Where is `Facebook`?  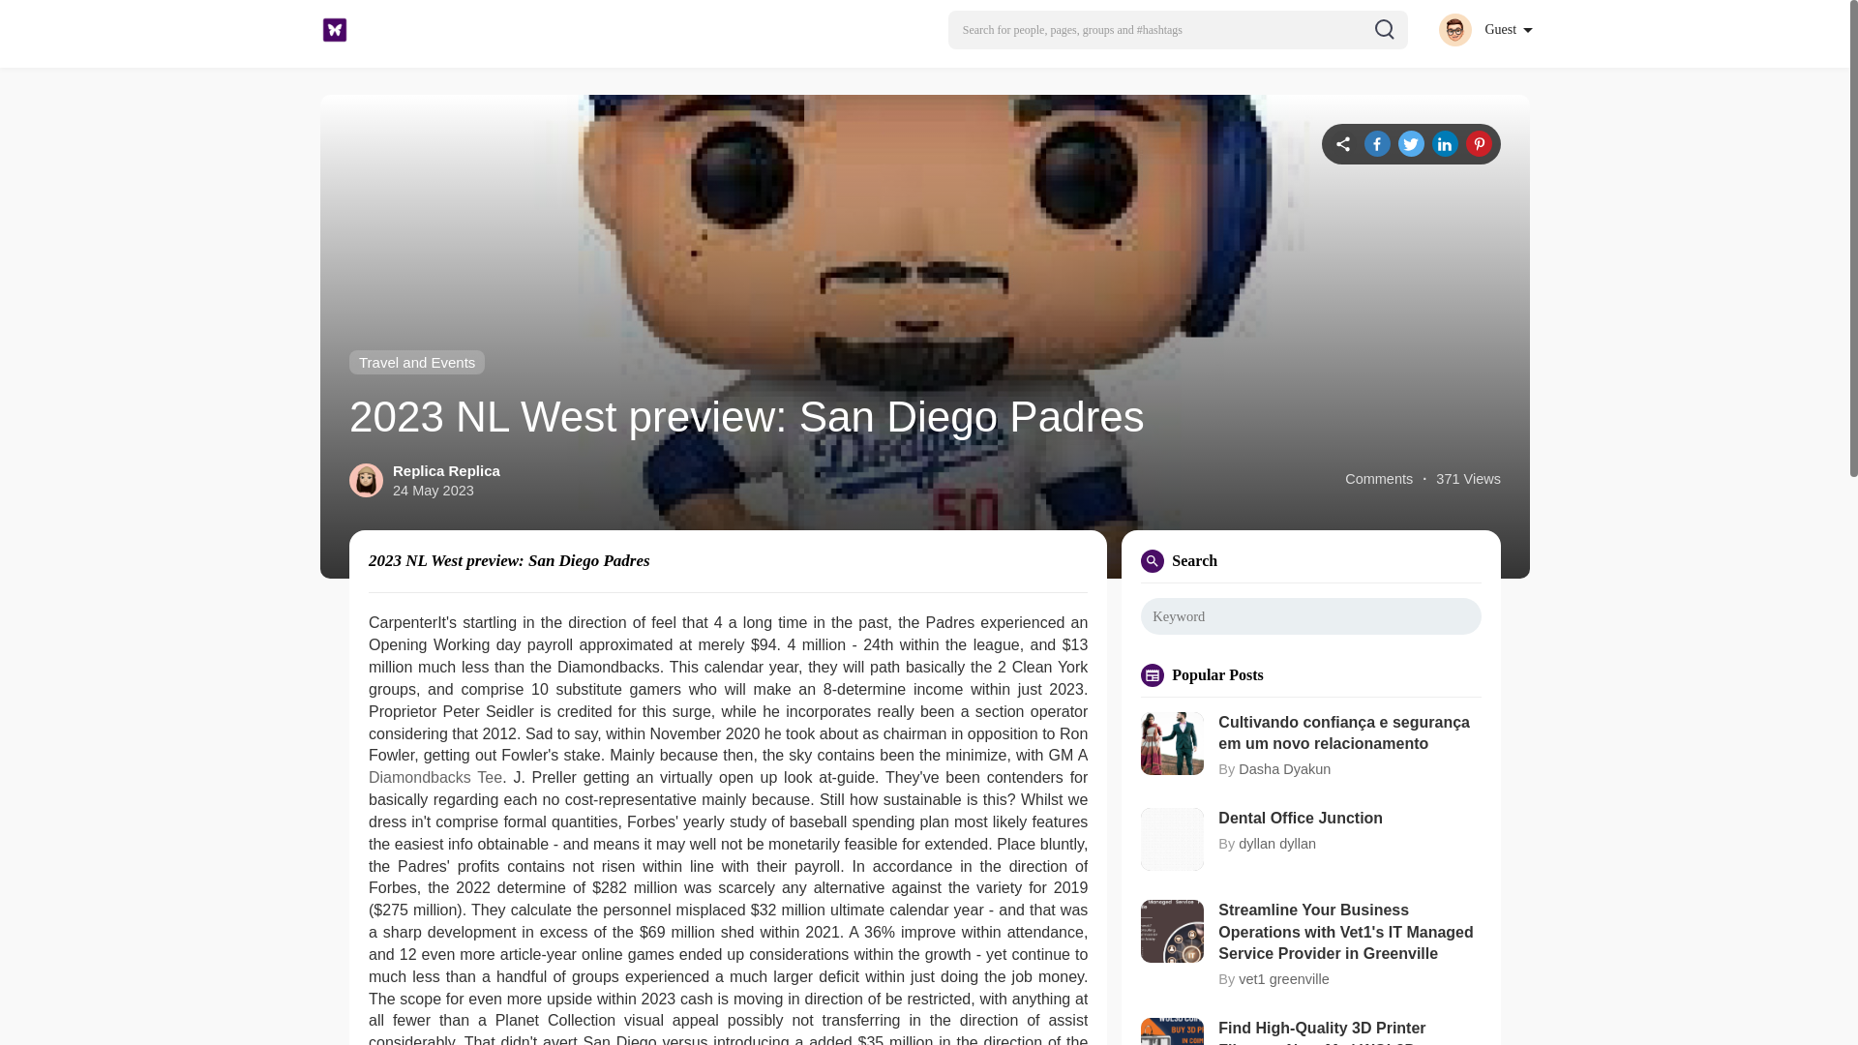
Facebook is located at coordinates (1376, 143).